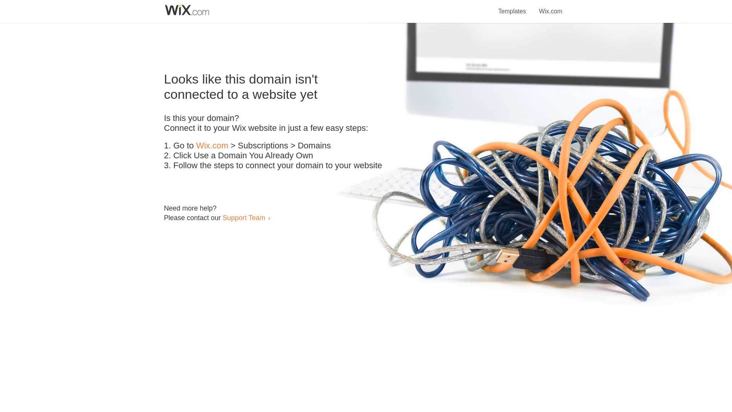 The height and width of the screenshot is (412, 732). Describe the element at coordinates (512, 7) in the screenshot. I see `Templates` at that location.